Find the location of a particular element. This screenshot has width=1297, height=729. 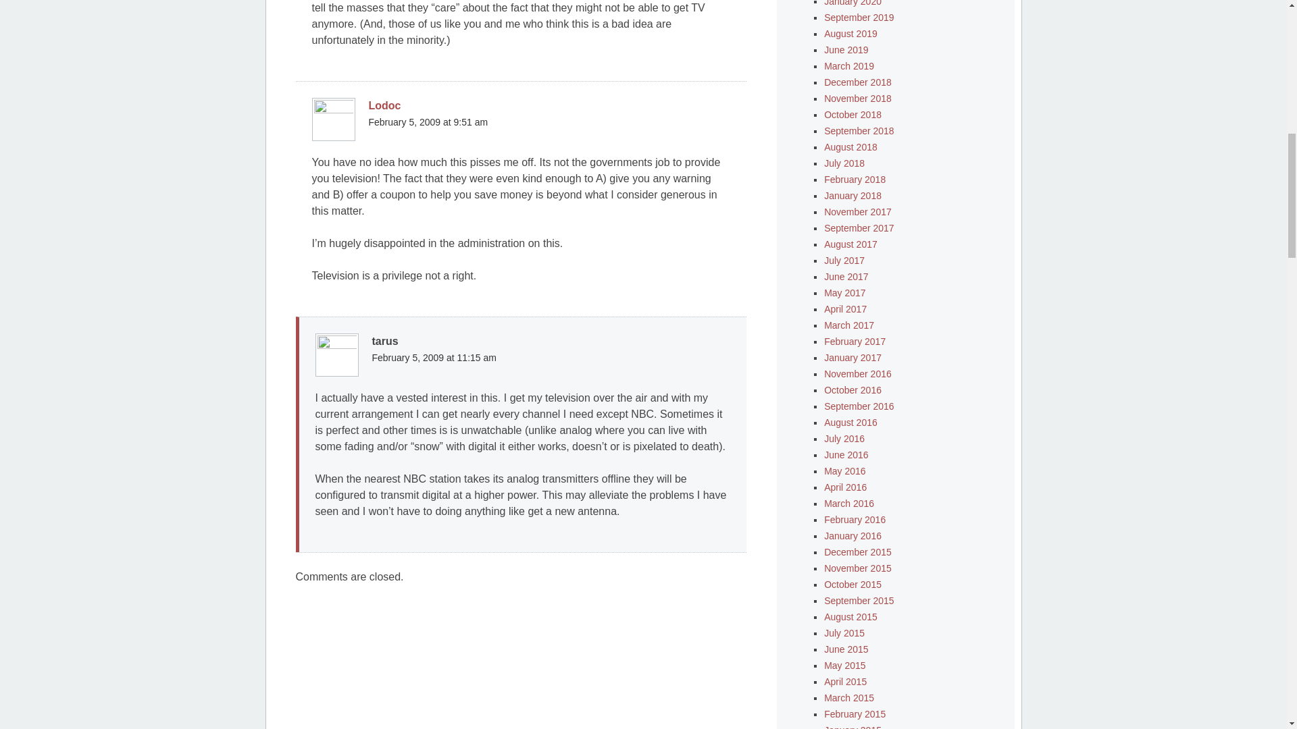

February 5, 2009 at 11:15 am is located at coordinates (433, 357).